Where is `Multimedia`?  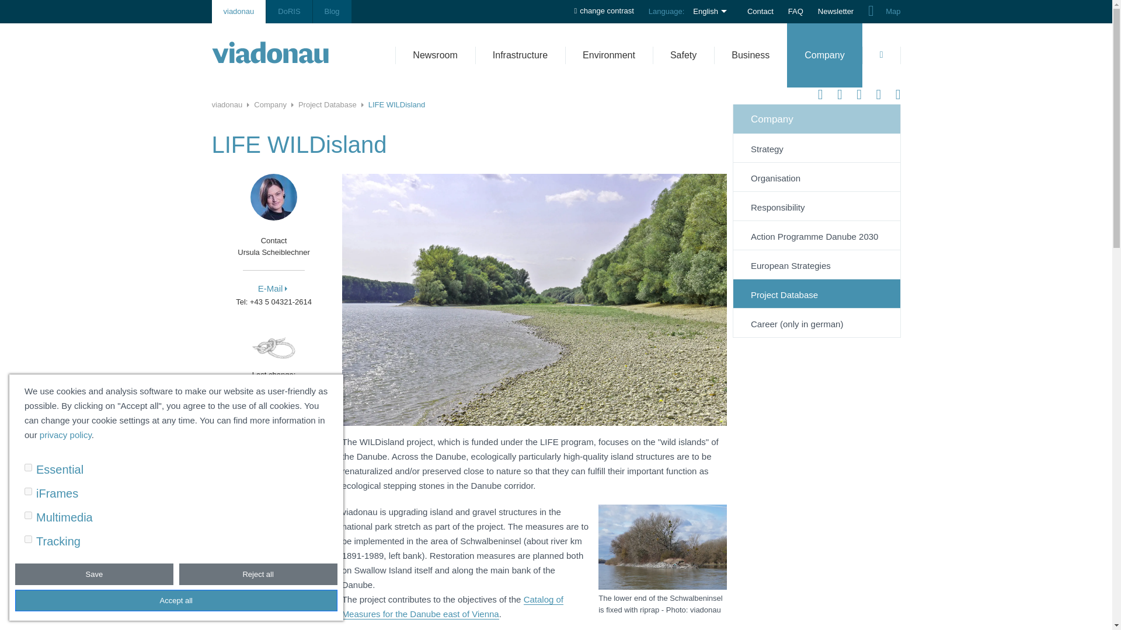 Multimedia is located at coordinates (64, 517).